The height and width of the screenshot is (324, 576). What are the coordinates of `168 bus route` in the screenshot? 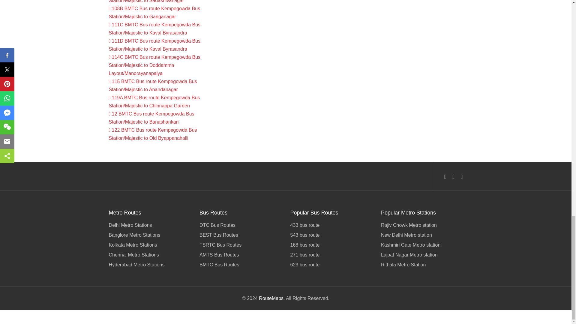 It's located at (331, 245).